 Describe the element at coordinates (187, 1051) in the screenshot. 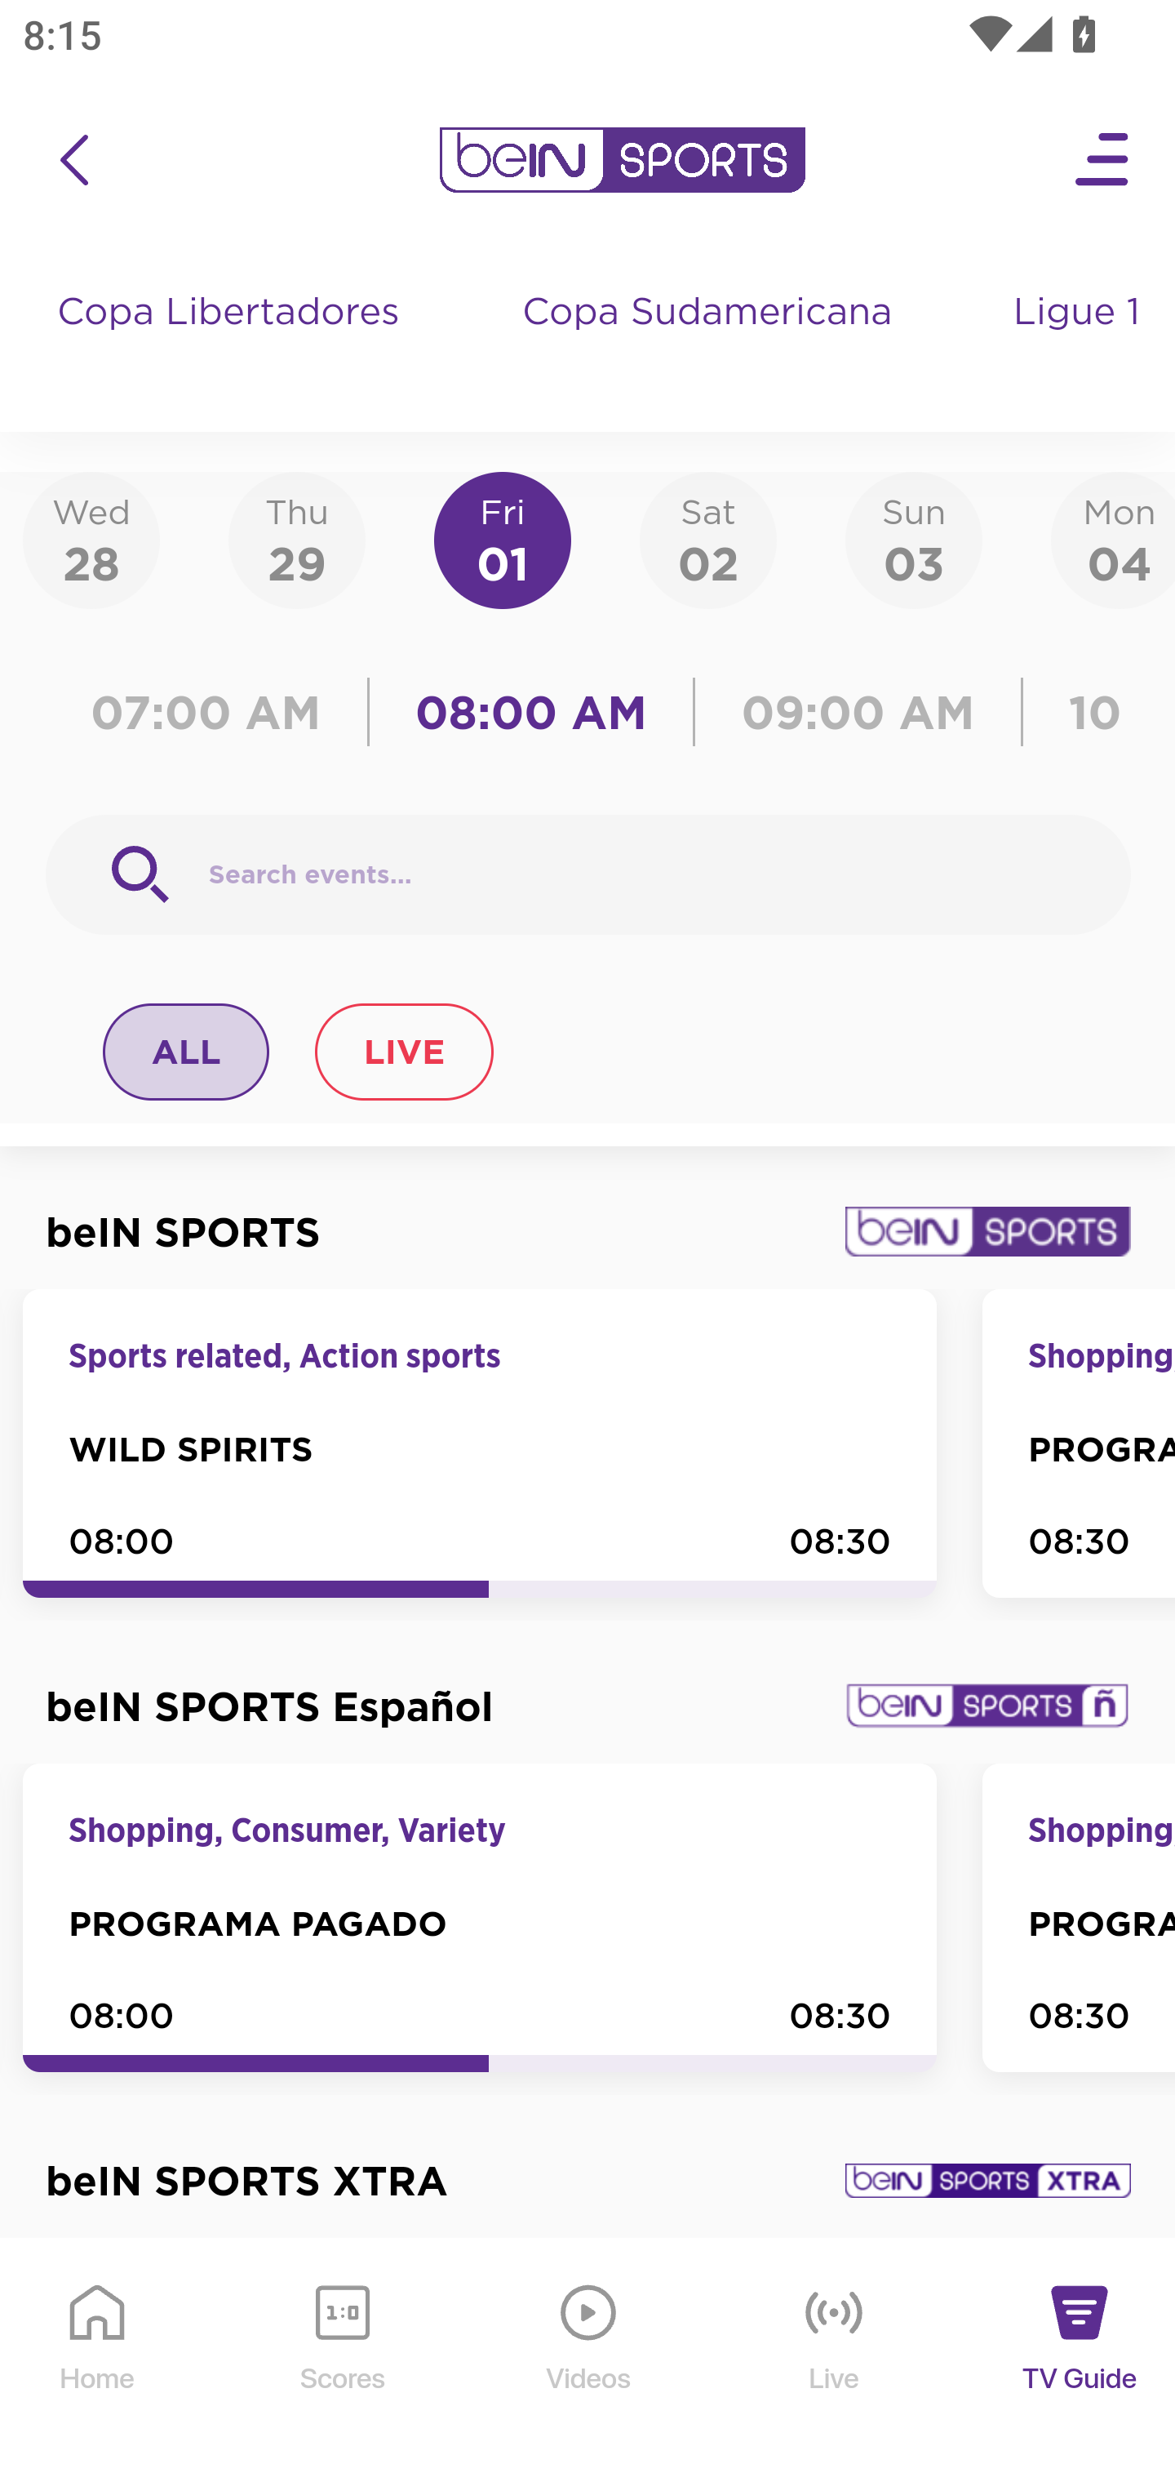

I see `ALL` at that location.